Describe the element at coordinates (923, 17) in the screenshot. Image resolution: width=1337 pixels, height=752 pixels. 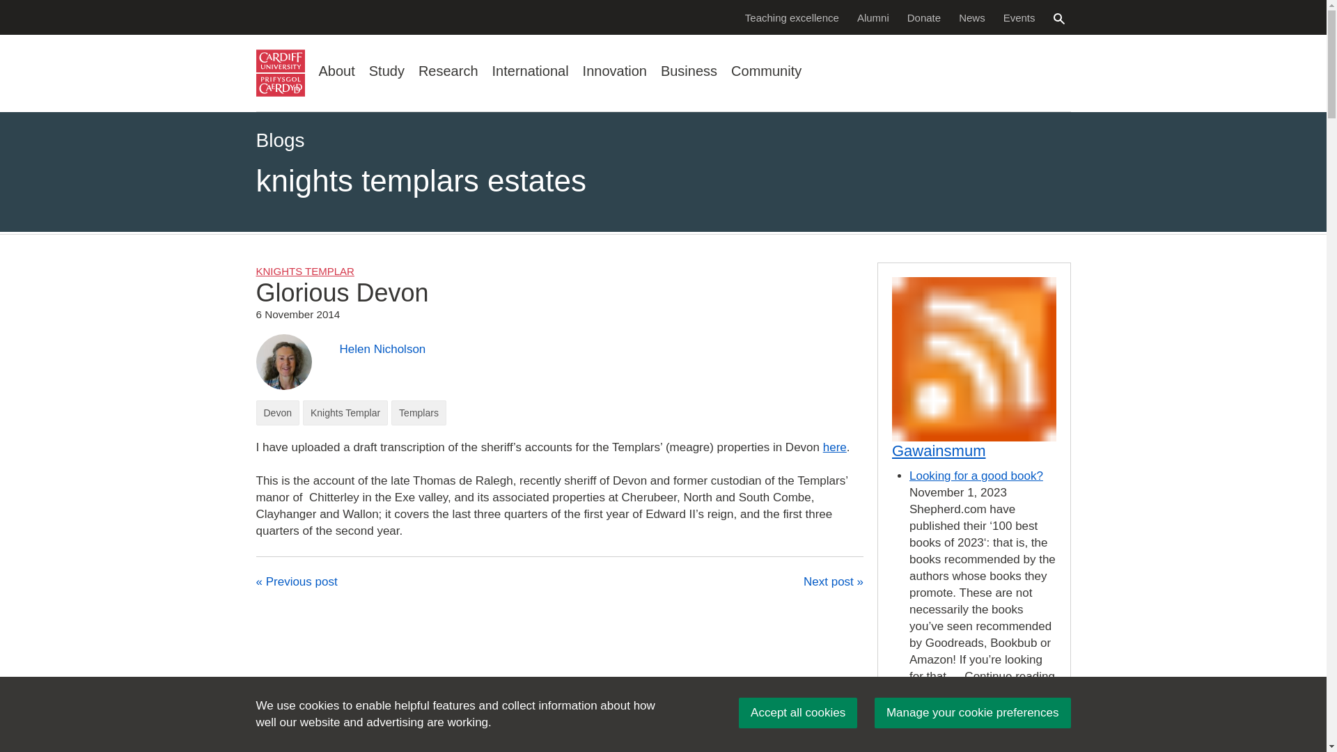
I see `Donate` at that location.